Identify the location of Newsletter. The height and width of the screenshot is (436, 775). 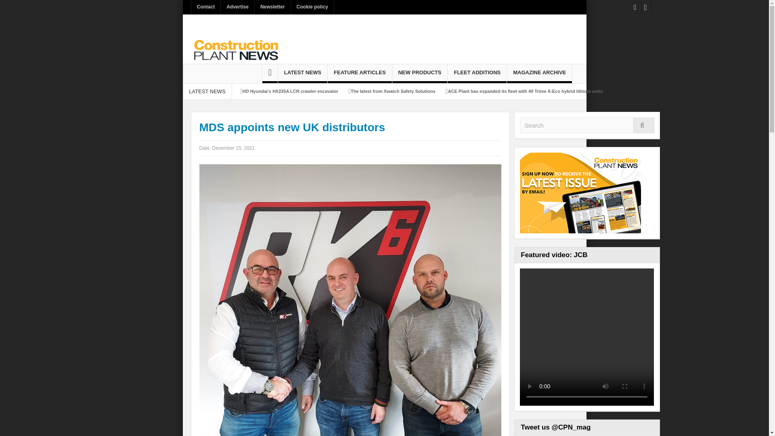
(273, 7).